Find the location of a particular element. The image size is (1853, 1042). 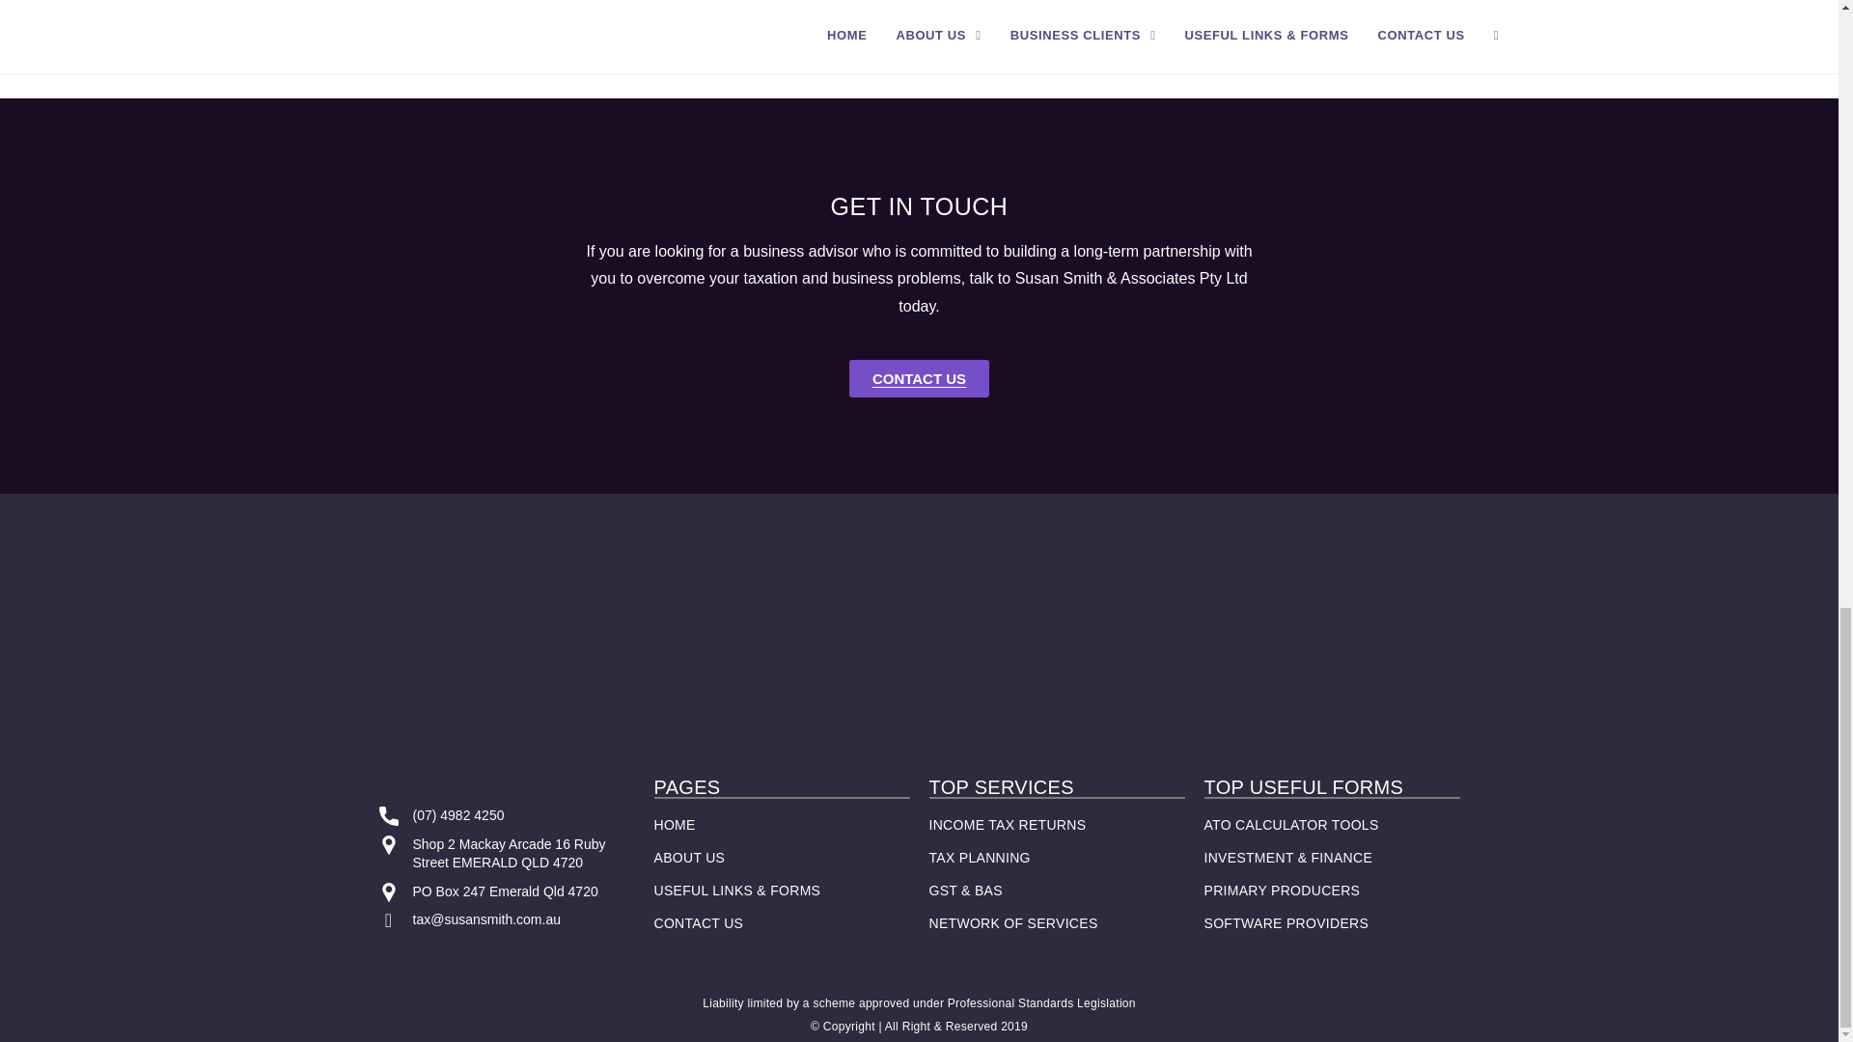

ABOUT US is located at coordinates (689, 858).